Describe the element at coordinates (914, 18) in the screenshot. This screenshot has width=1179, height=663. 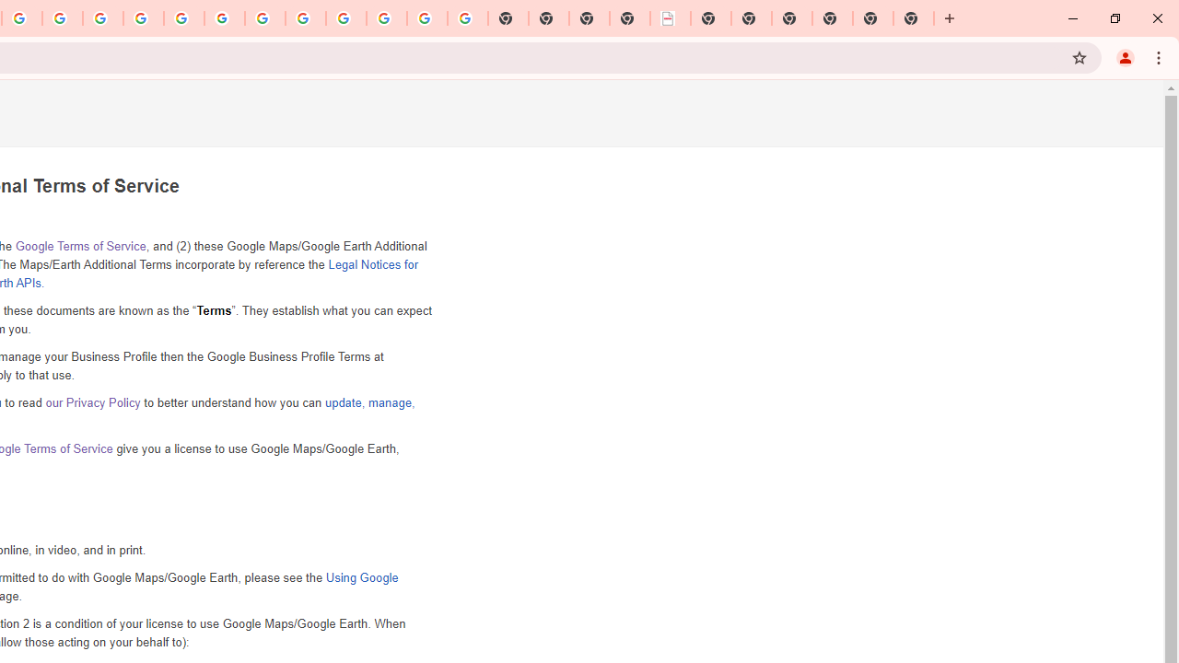
I see `New Tab` at that location.